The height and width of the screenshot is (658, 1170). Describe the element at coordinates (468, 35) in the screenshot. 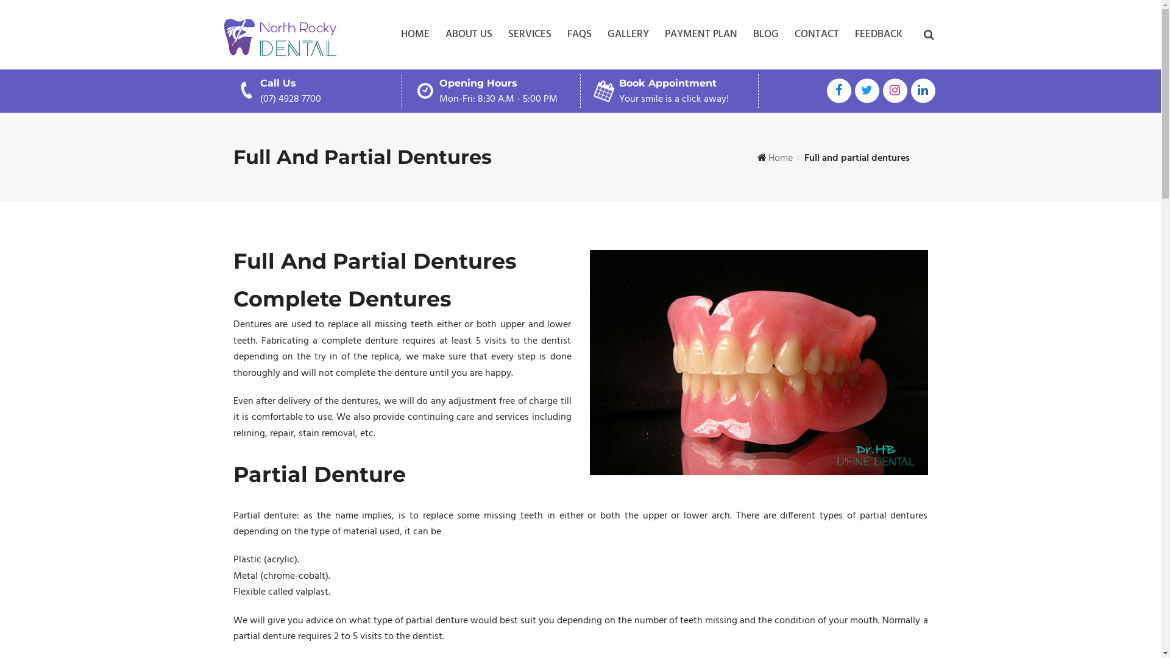

I see `ABOUT US` at that location.